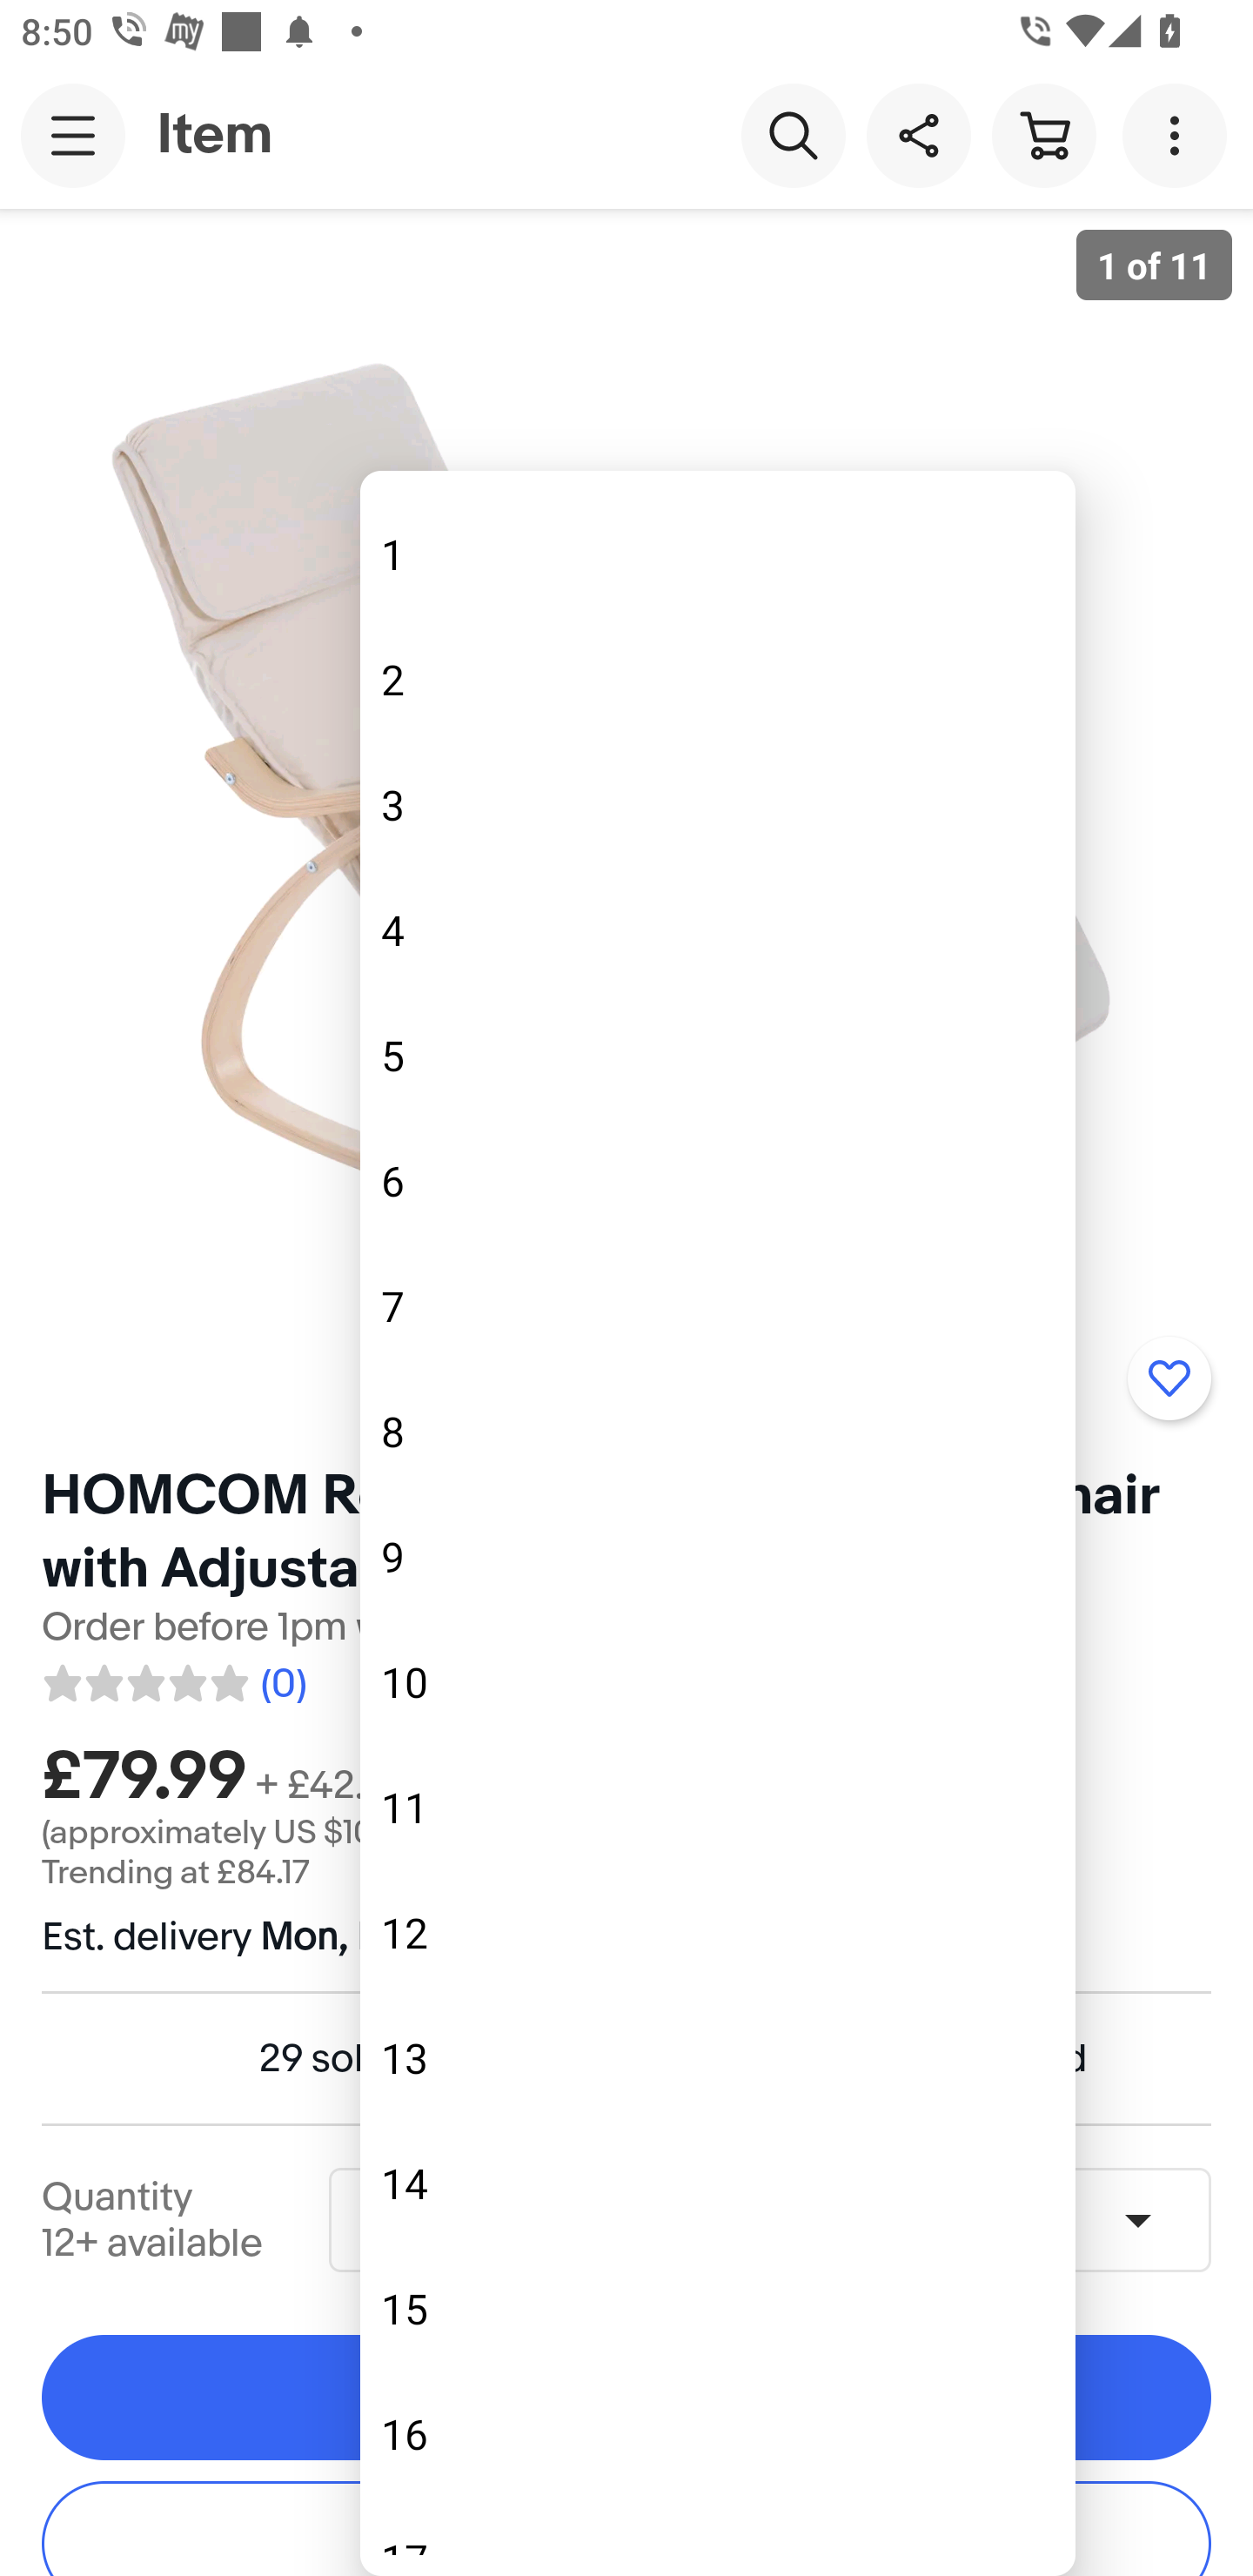 The height and width of the screenshot is (2576, 1253). What do you see at coordinates (717, 1431) in the screenshot?
I see `8` at bounding box center [717, 1431].